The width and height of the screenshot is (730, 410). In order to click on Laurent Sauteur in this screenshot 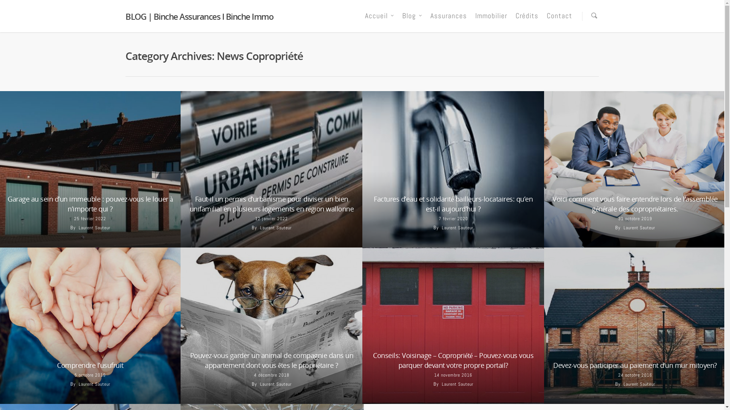, I will do `click(458, 228)`.